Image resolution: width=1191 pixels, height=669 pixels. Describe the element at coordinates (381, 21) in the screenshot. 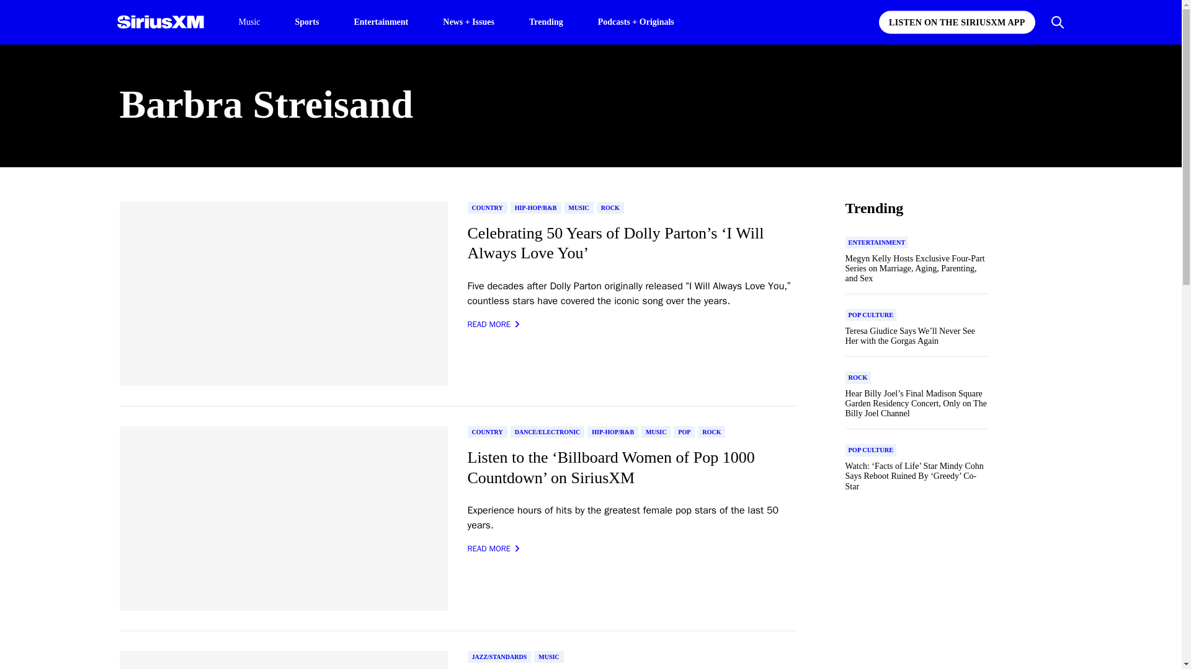

I see `Entertainment` at that location.